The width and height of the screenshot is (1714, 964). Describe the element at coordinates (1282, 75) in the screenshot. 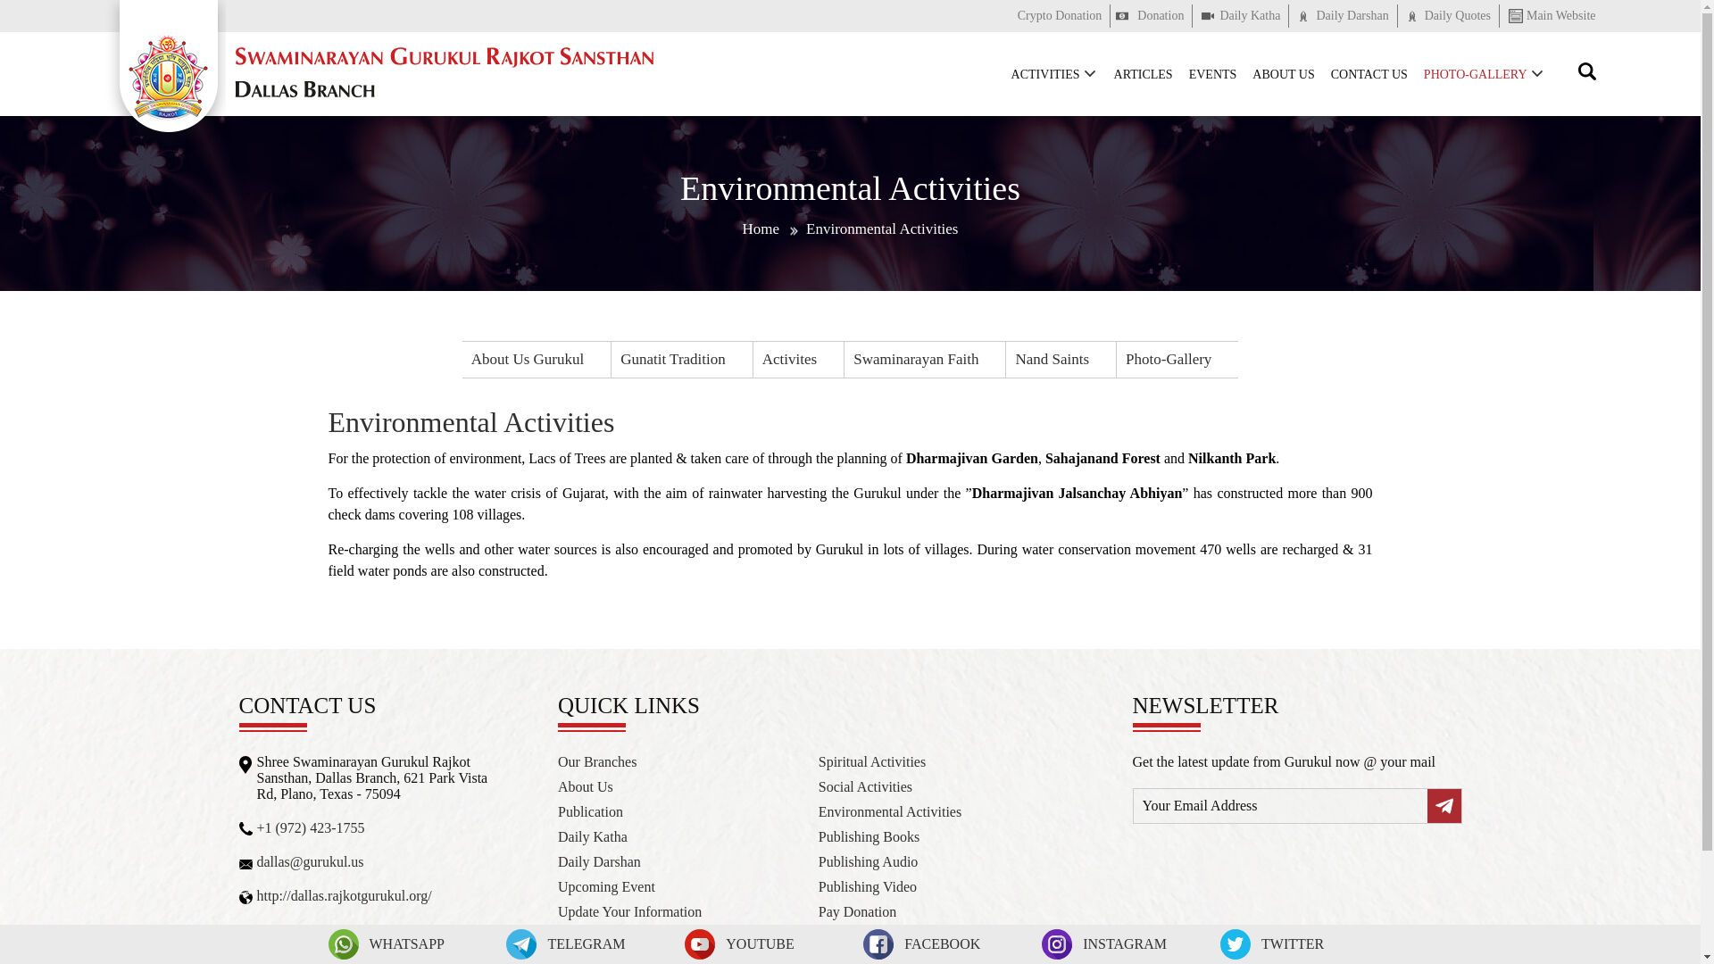

I see `ABOUT US` at that location.